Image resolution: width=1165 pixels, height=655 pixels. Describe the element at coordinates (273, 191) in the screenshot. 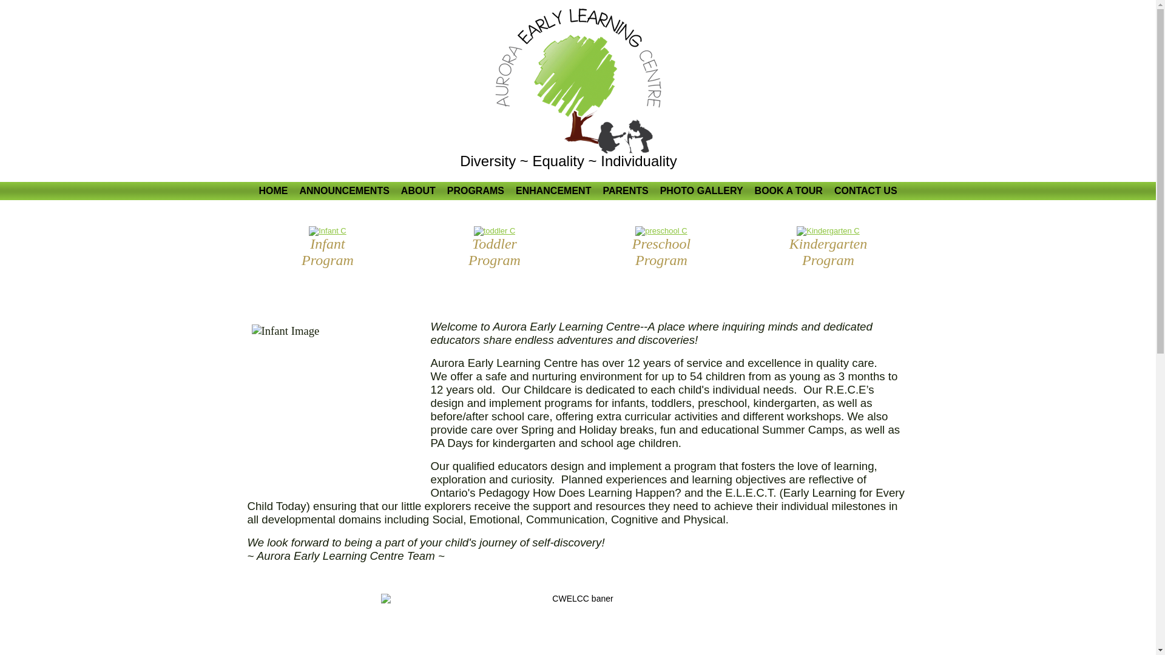

I see `HOME` at that location.